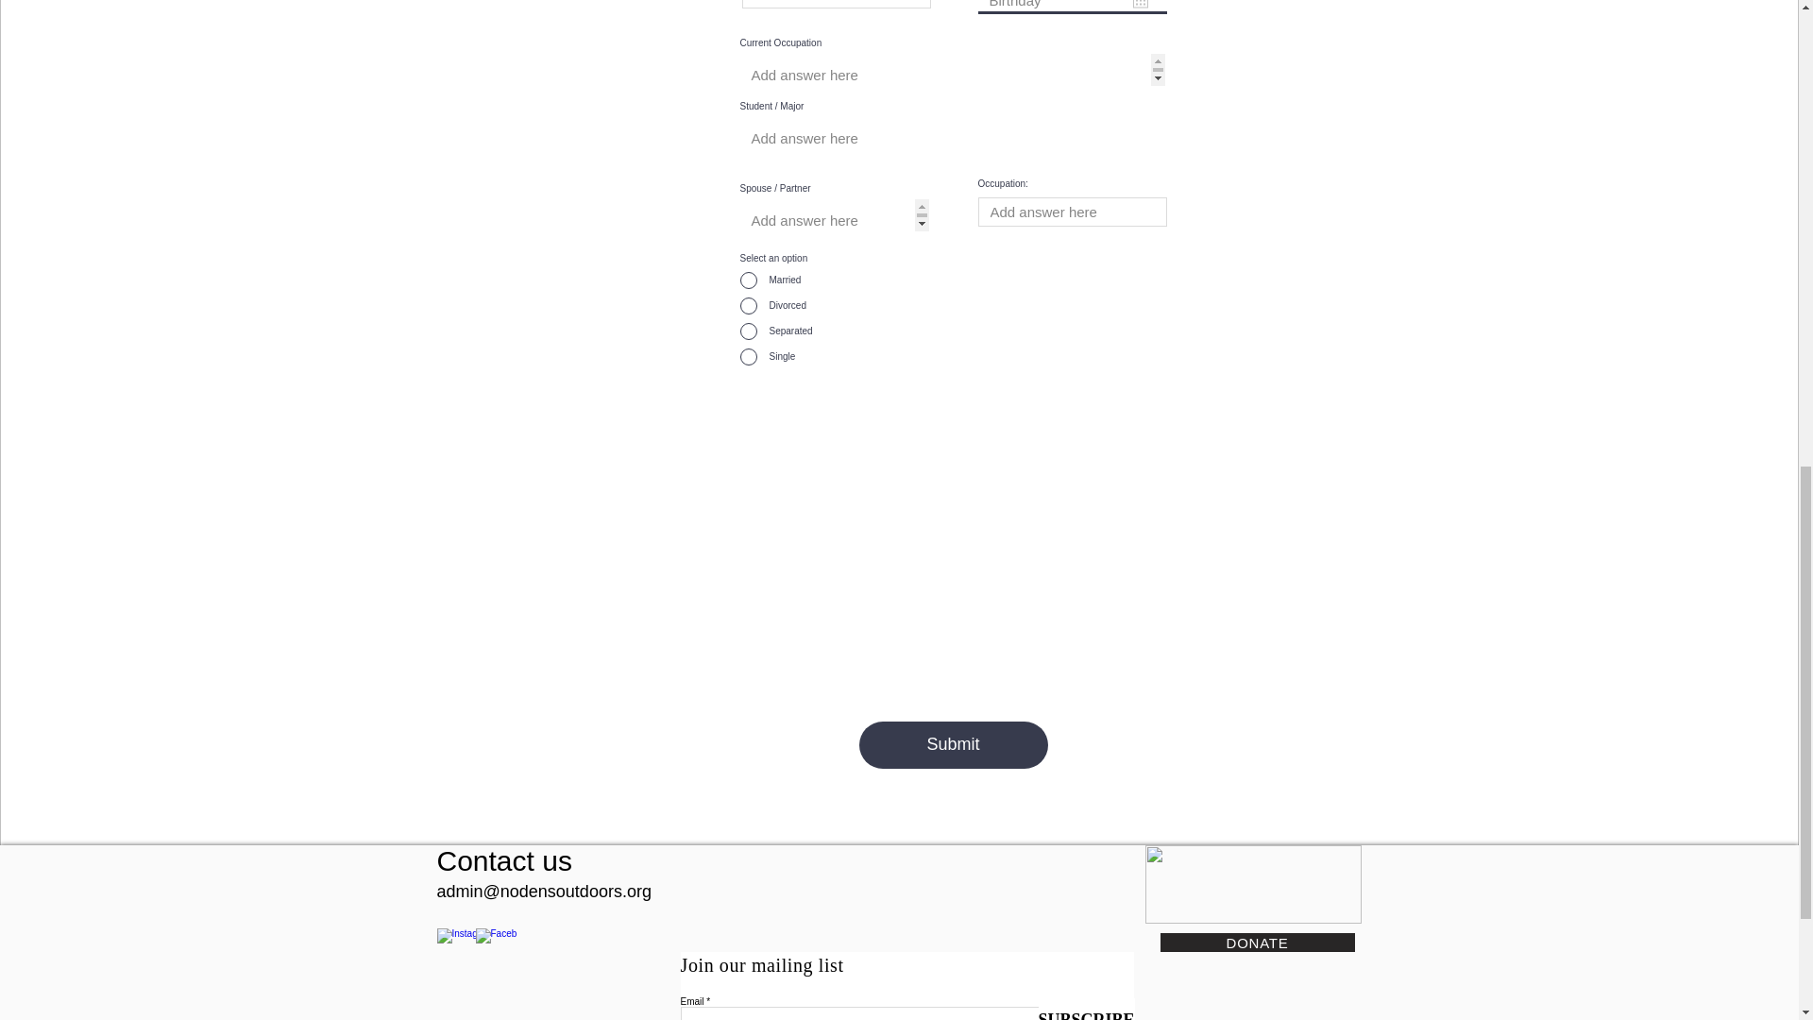  Describe the element at coordinates (1257, 943) in the screenshot. I see `DONATE` at that location.